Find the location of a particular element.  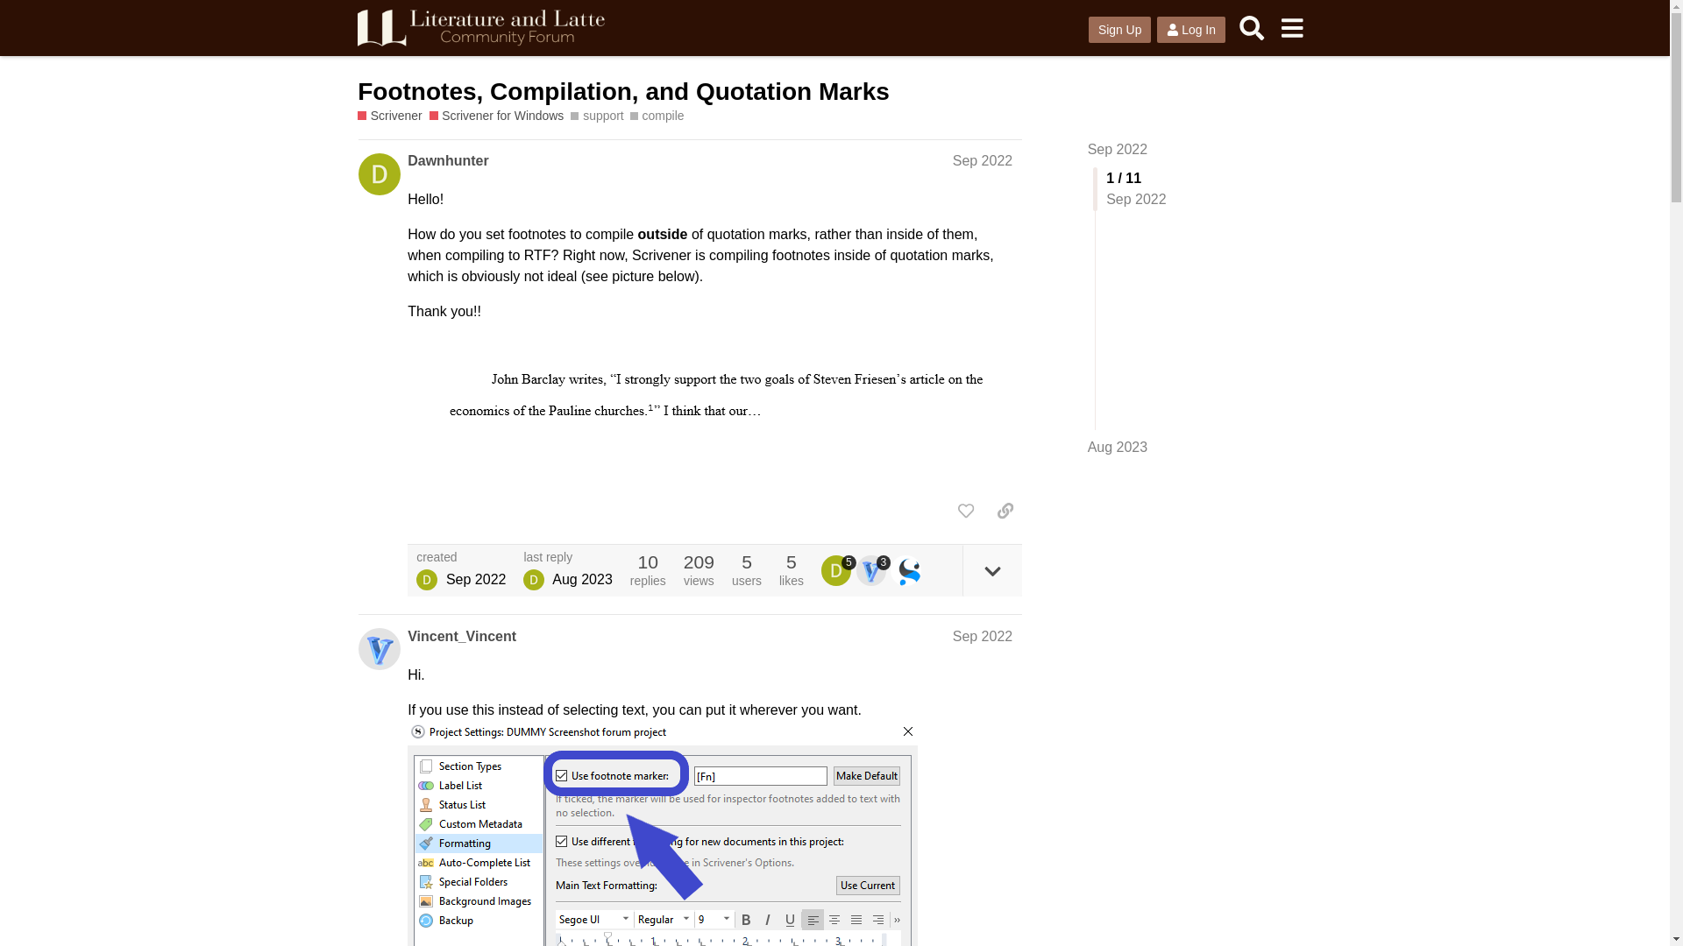

expand topic details is located at coordinates (992, 571).